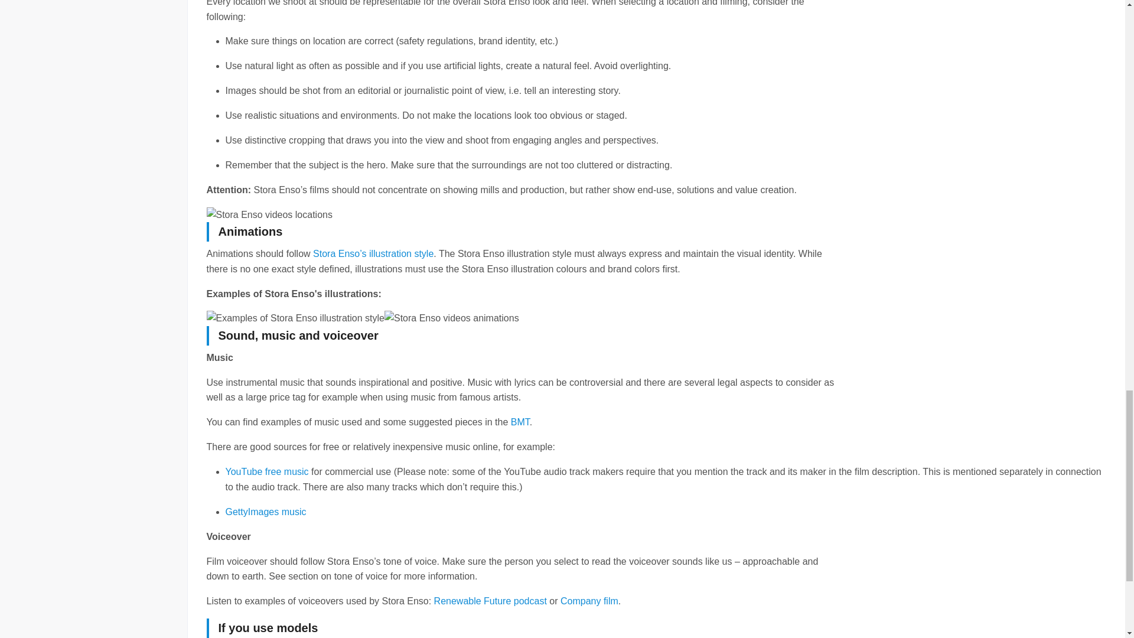 Image resolution: width=1134 pixels, height=638 pixels. Describe the element at coordinates (269, 215) in the screenshot. I see `Stora Enso videos locations` at that location.